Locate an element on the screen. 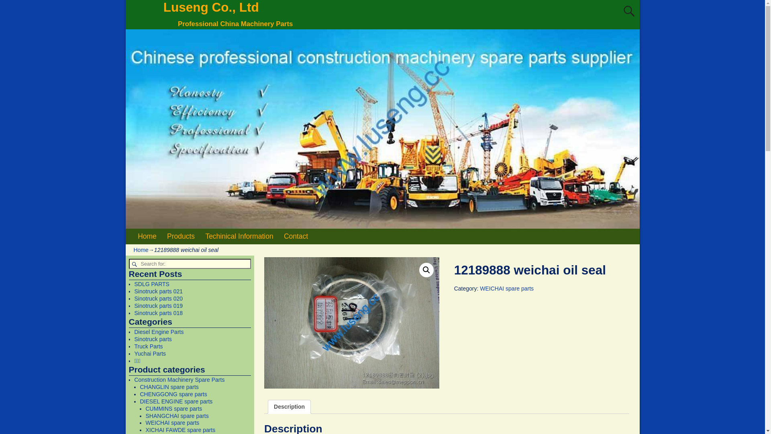 This screenshot has width=771, height=434. Sinotruck parts 019 is located at coordinates (158, 306).